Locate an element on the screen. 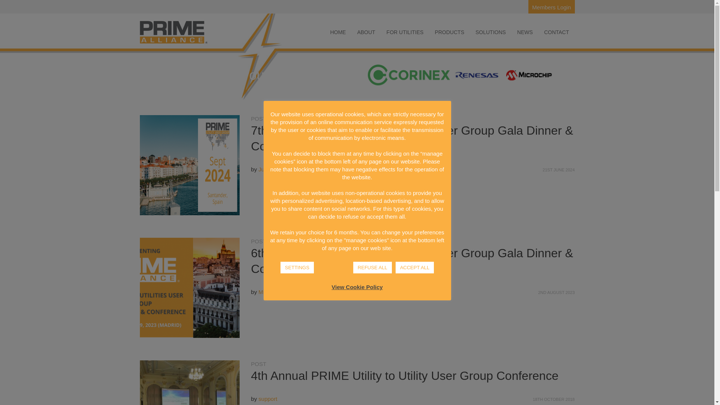 Image resolution: width=720 pixels, height=405 pixels. 2nd August 2023 is located at coordinates (556, 292).